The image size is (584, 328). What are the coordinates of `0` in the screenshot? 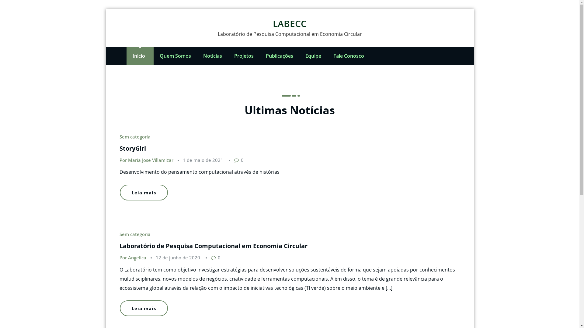 It's located at (238, 160).